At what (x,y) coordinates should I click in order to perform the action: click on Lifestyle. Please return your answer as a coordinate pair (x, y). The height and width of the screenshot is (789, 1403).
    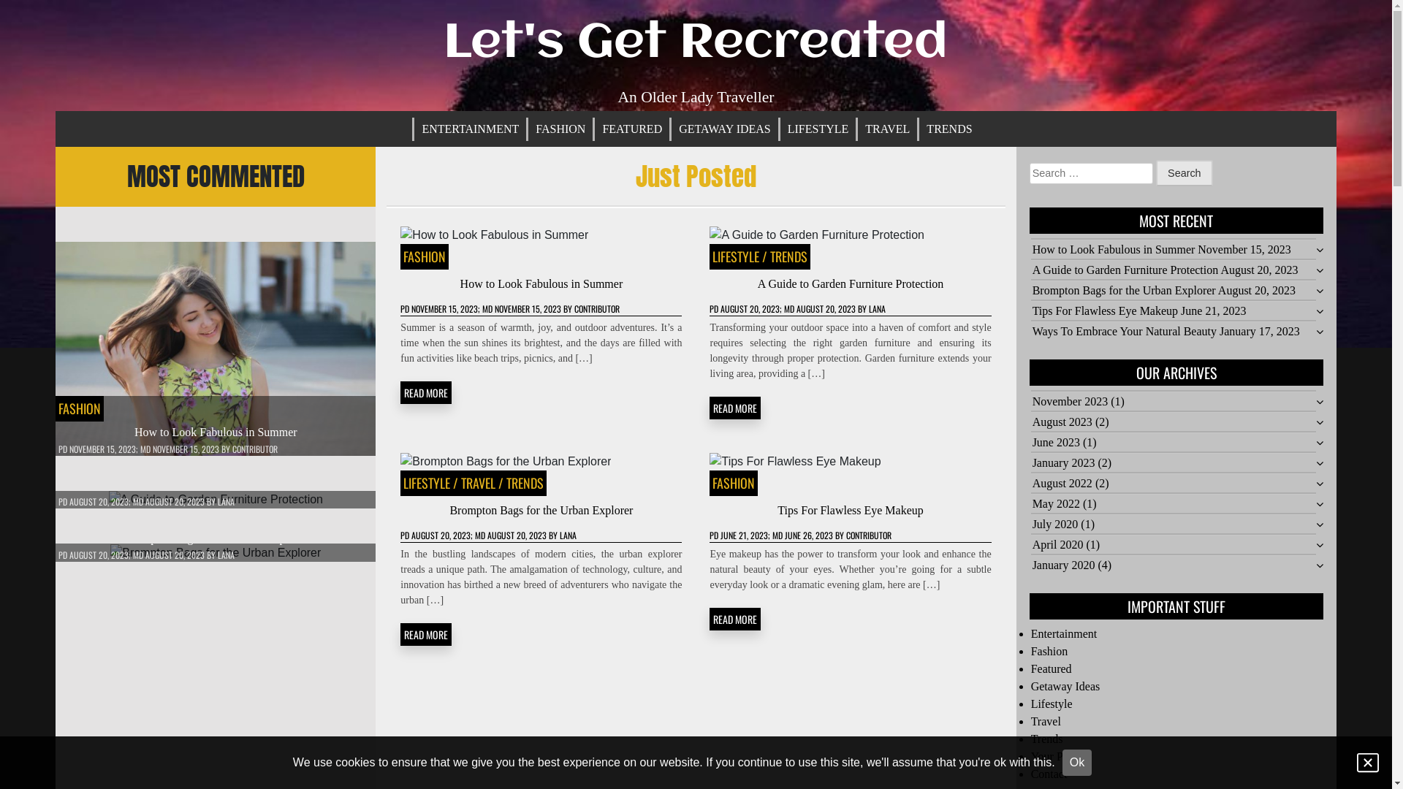
    Looking at the image, I should click on (1052, 704).